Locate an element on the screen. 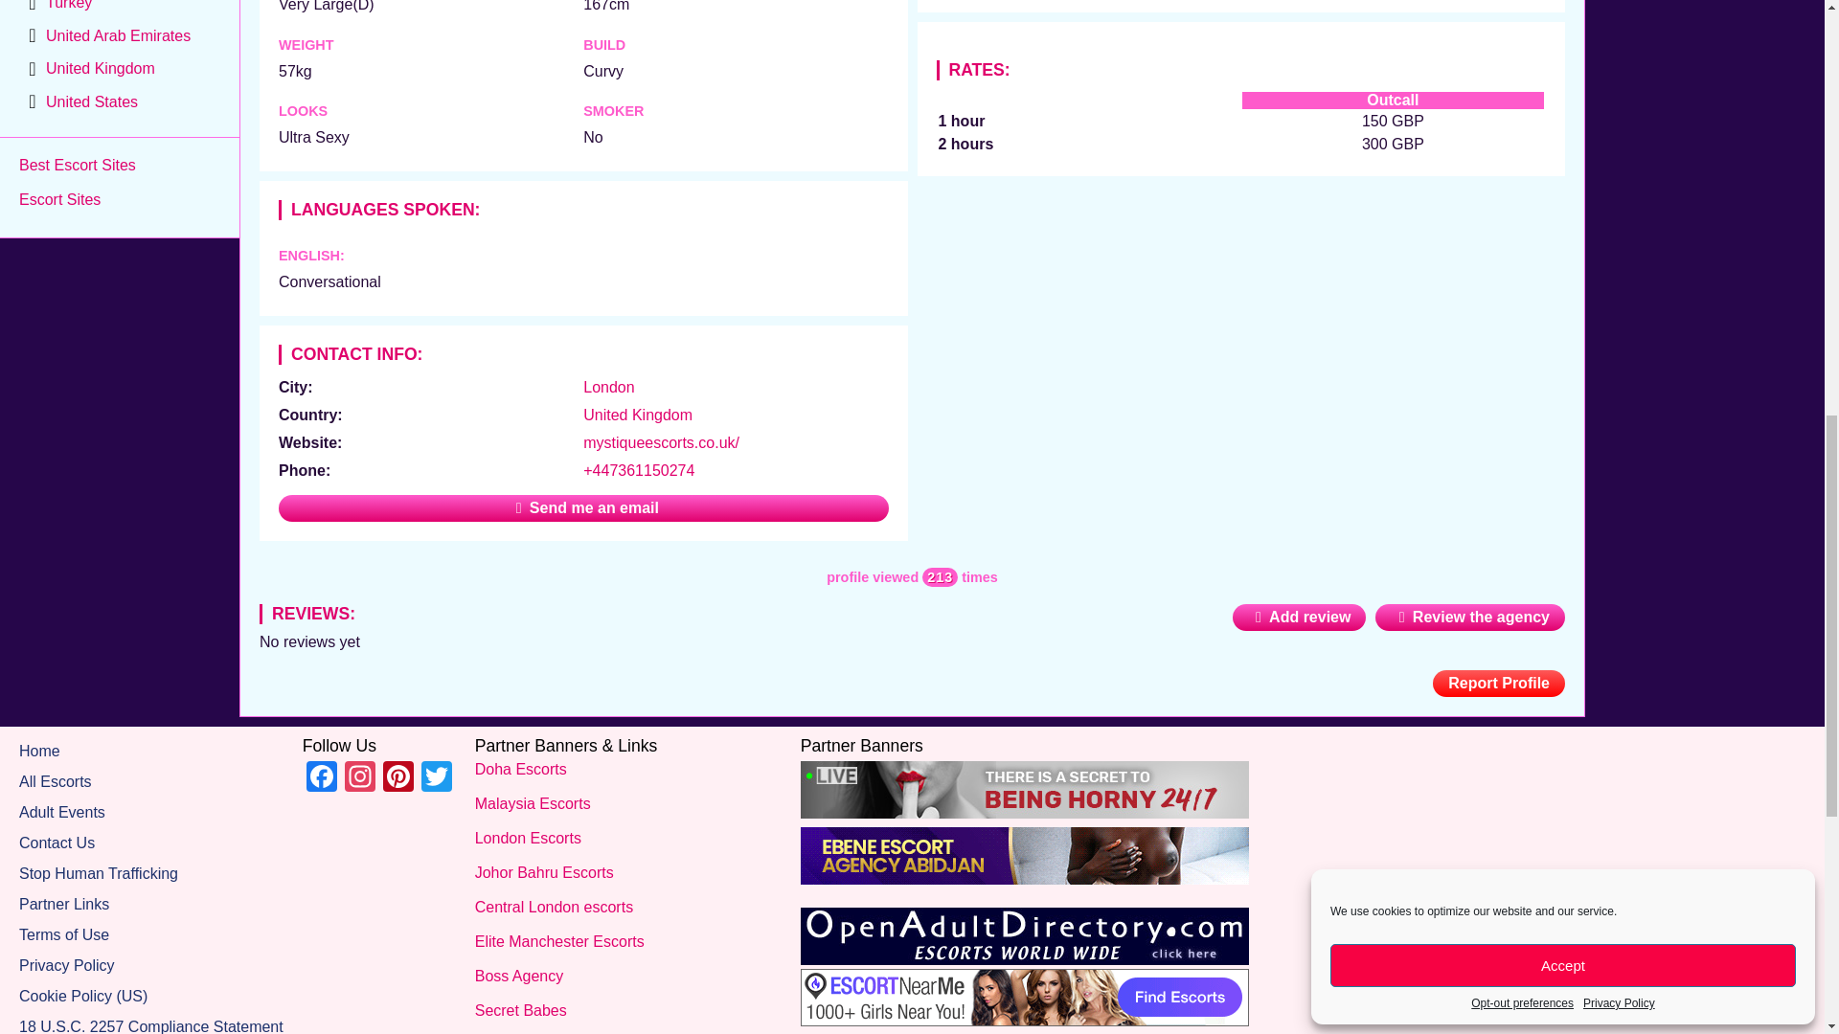  United Kingdom is located at coordinates (638, 415).